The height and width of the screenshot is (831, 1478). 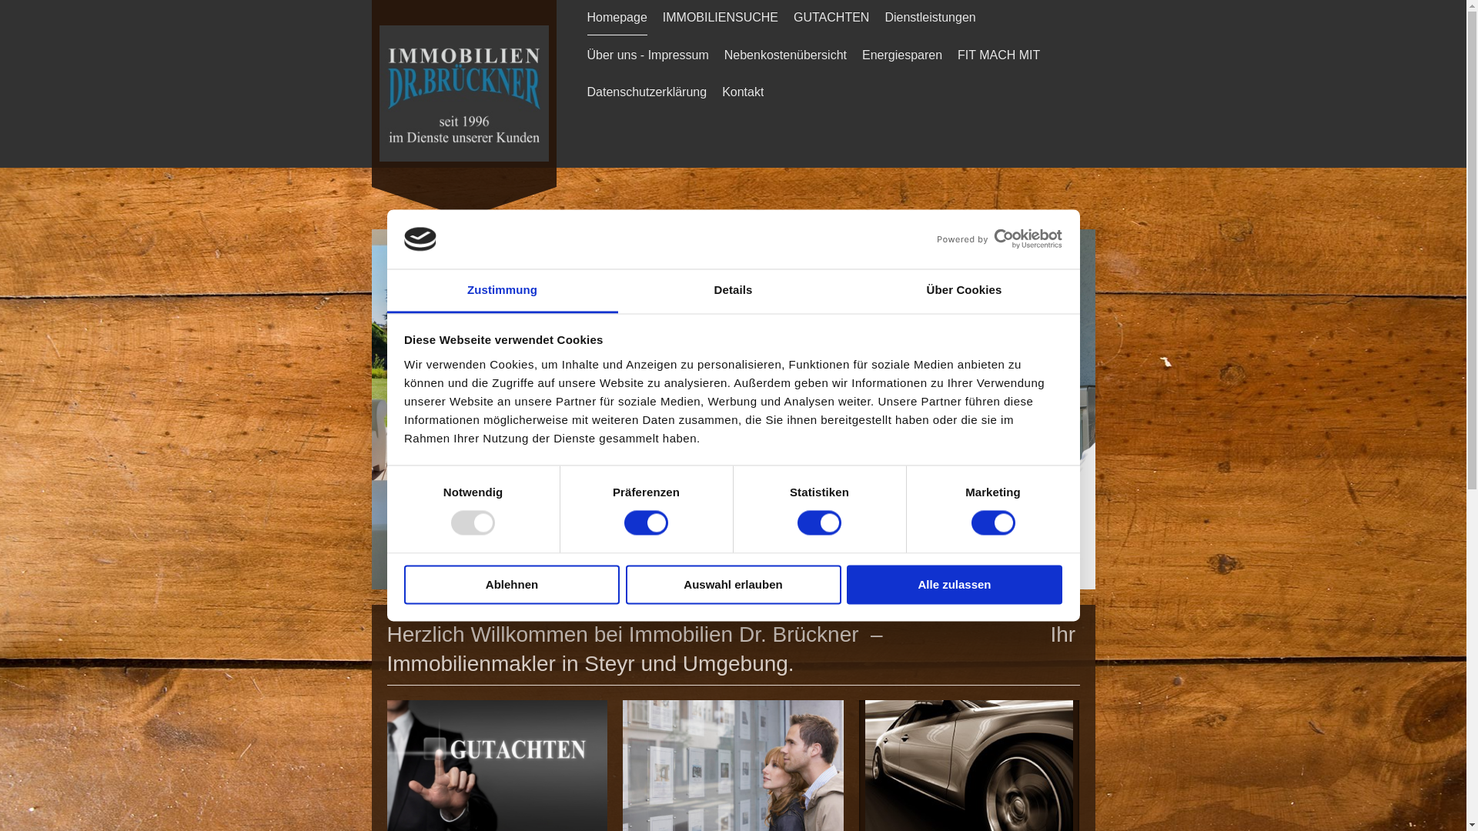 I want to click on GUTACHTEN, so click(x=831, y=18).